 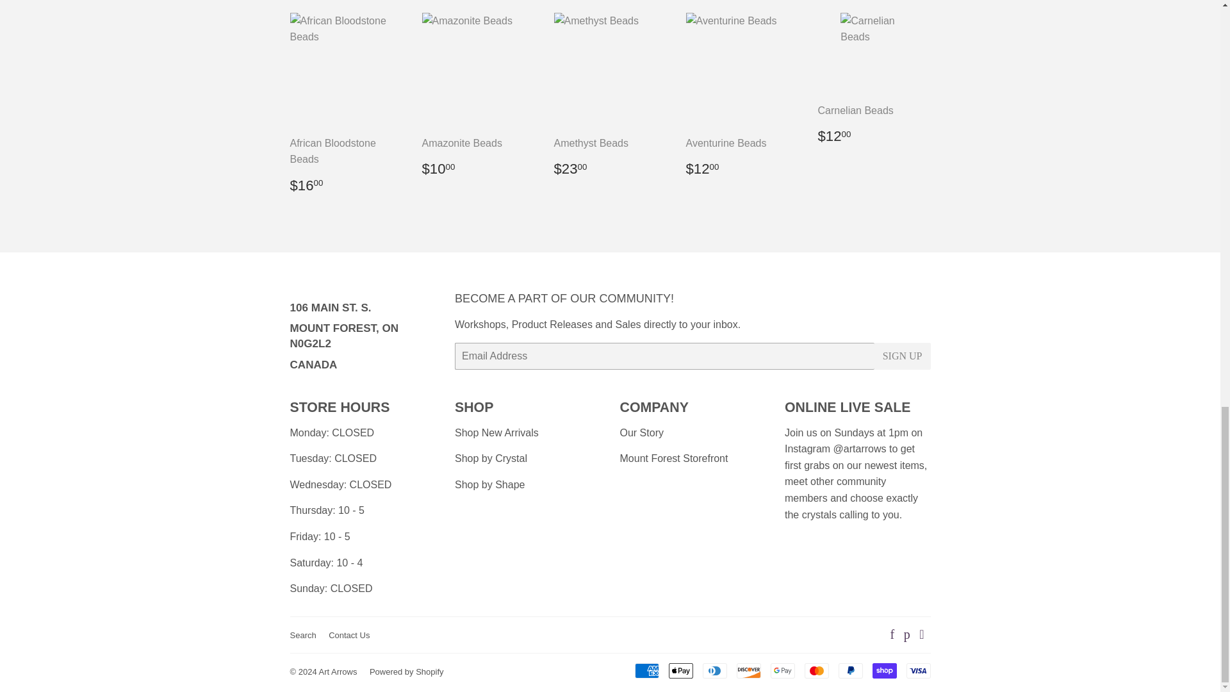 What do you see at coordinates (642, 432) in the screenshot?
I see `About Us` at bounding box center [642, 432].